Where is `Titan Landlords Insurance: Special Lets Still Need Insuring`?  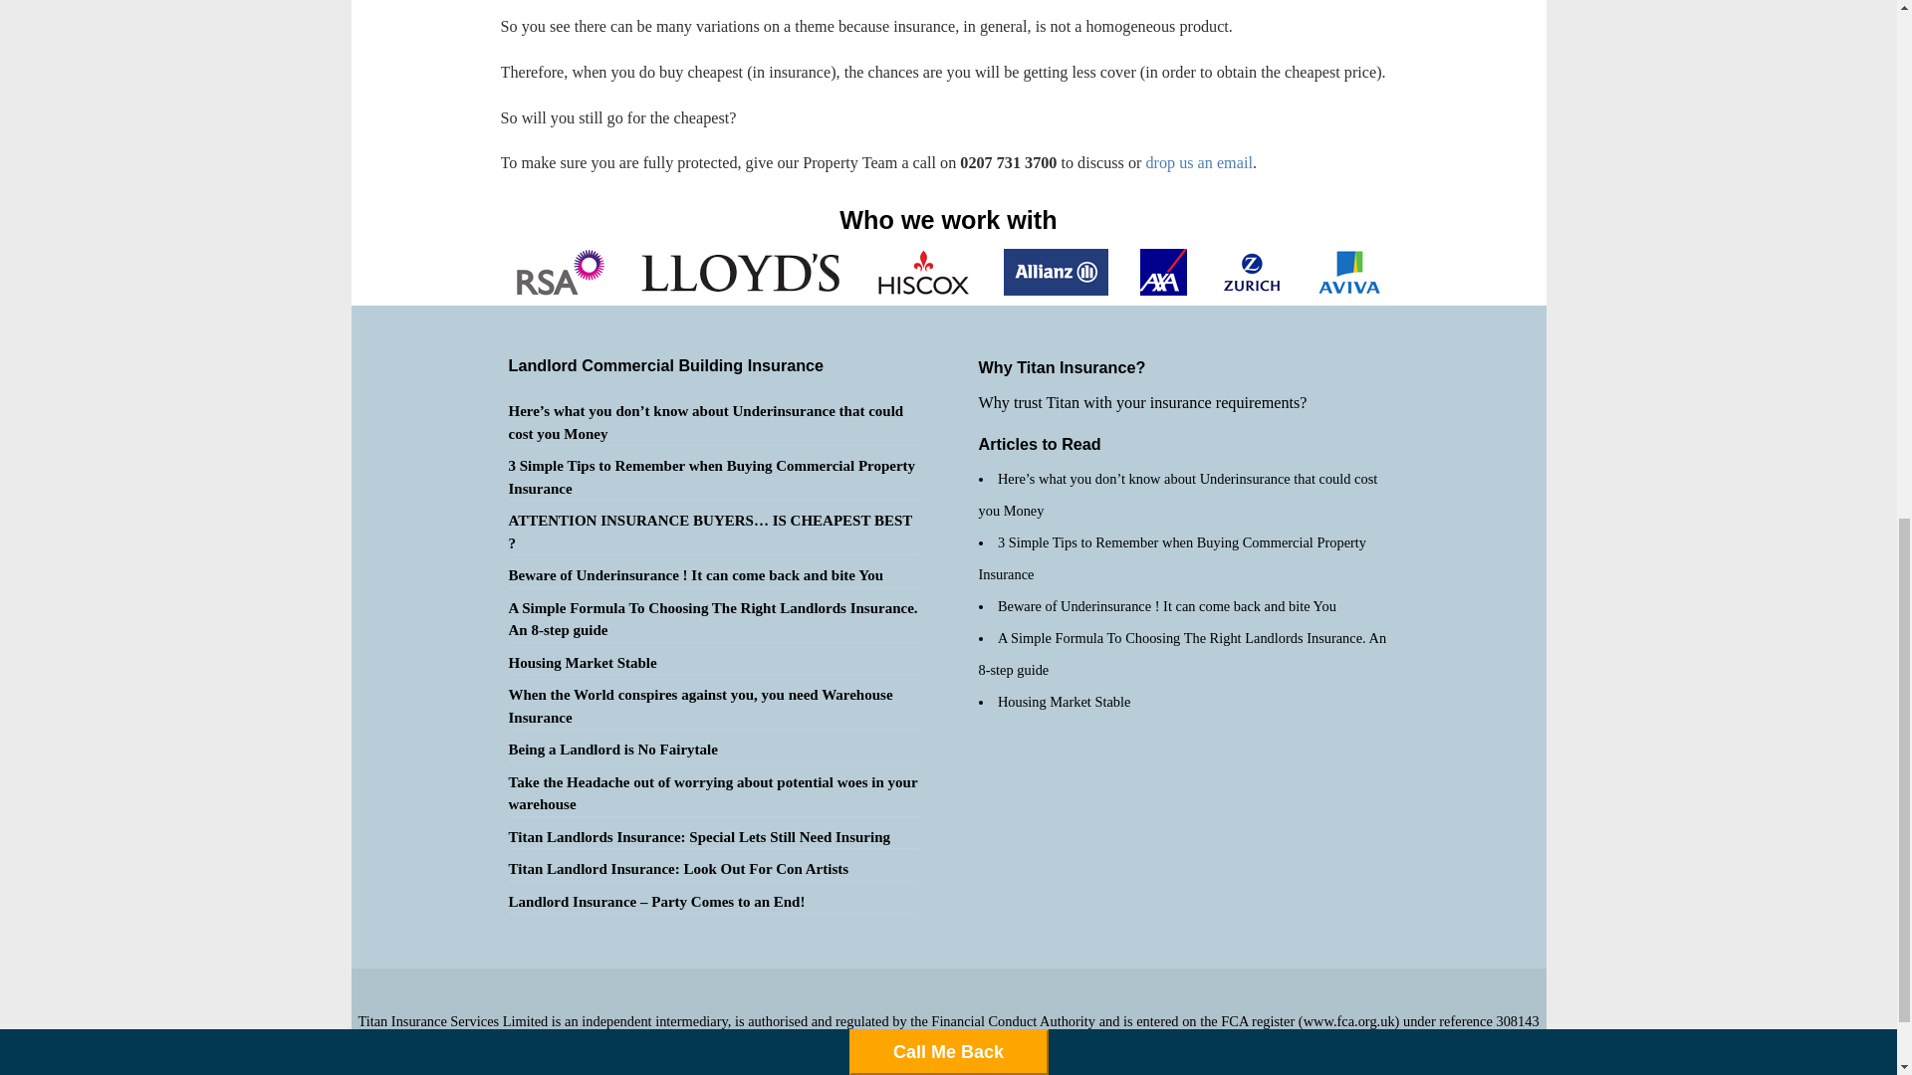 Titan Landlords Insurance: Special Lets Still Need Insuring is located at coordinates (699, 836).